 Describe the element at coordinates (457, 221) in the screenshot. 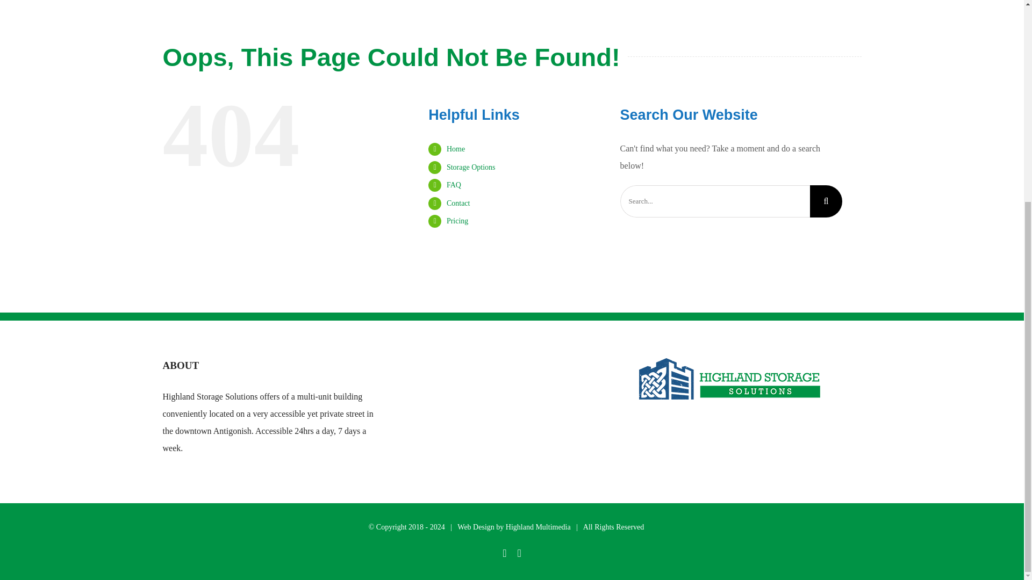

I see `Pricing` at that location.